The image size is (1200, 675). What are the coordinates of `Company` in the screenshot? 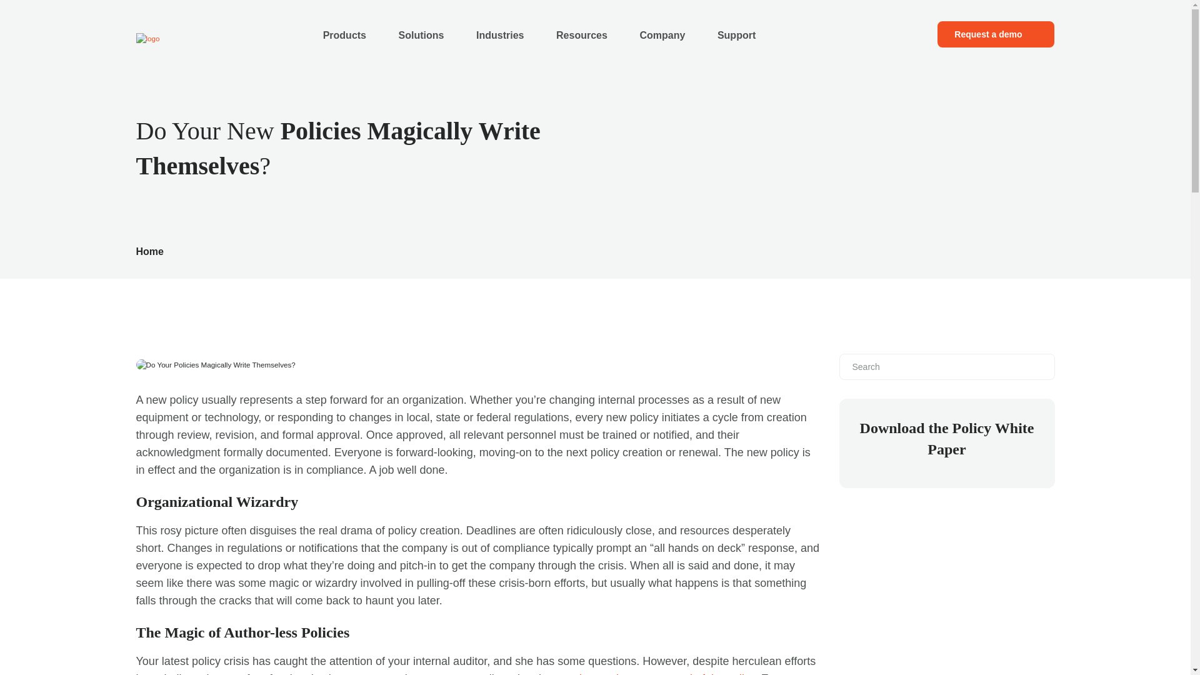 It's located at (662, 36).